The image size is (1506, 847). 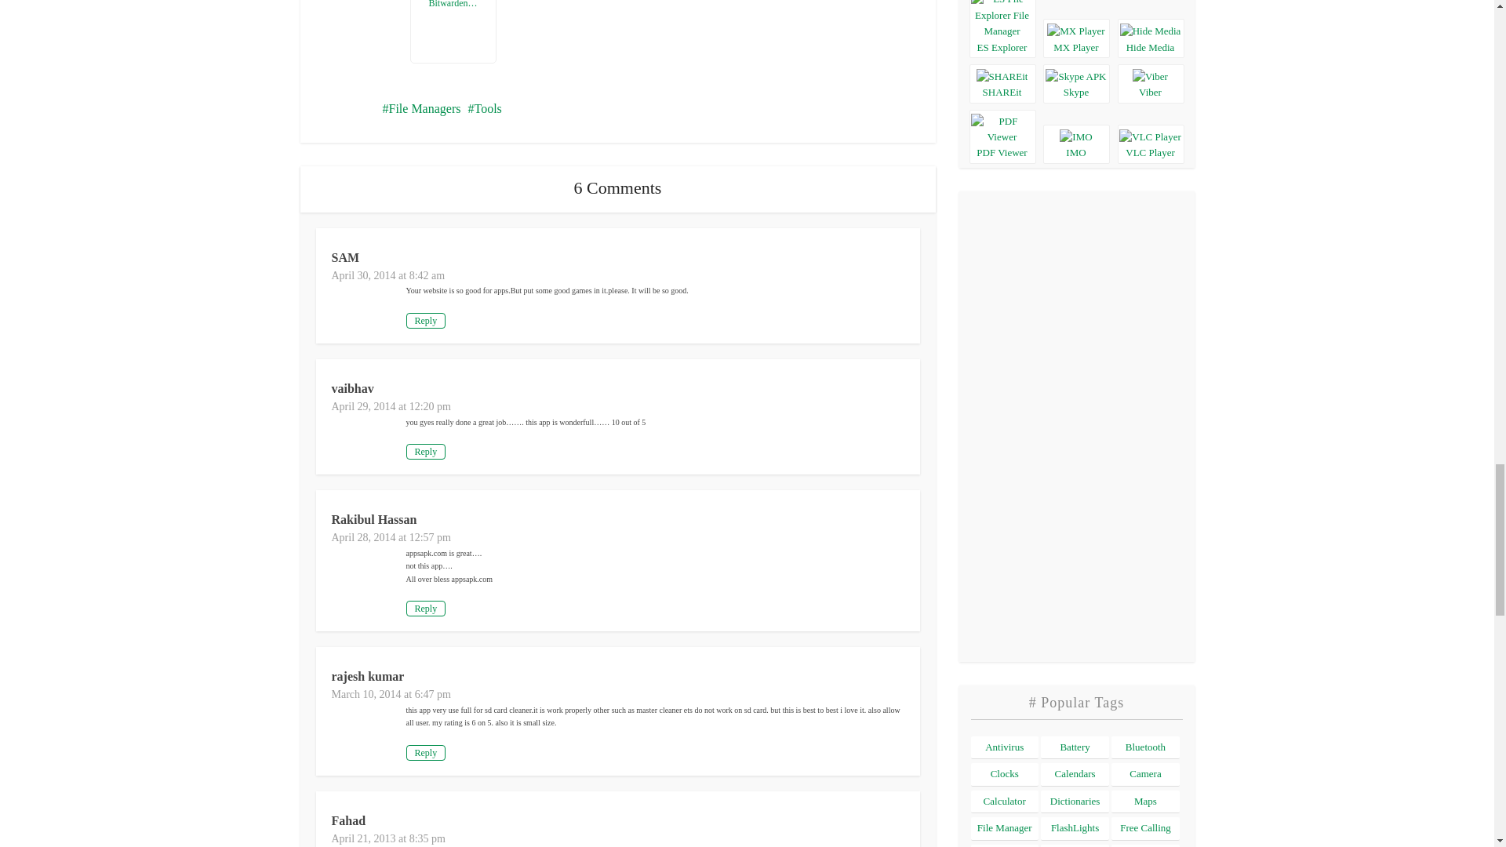 I want to click on Reply, so click(x=426, y=320).